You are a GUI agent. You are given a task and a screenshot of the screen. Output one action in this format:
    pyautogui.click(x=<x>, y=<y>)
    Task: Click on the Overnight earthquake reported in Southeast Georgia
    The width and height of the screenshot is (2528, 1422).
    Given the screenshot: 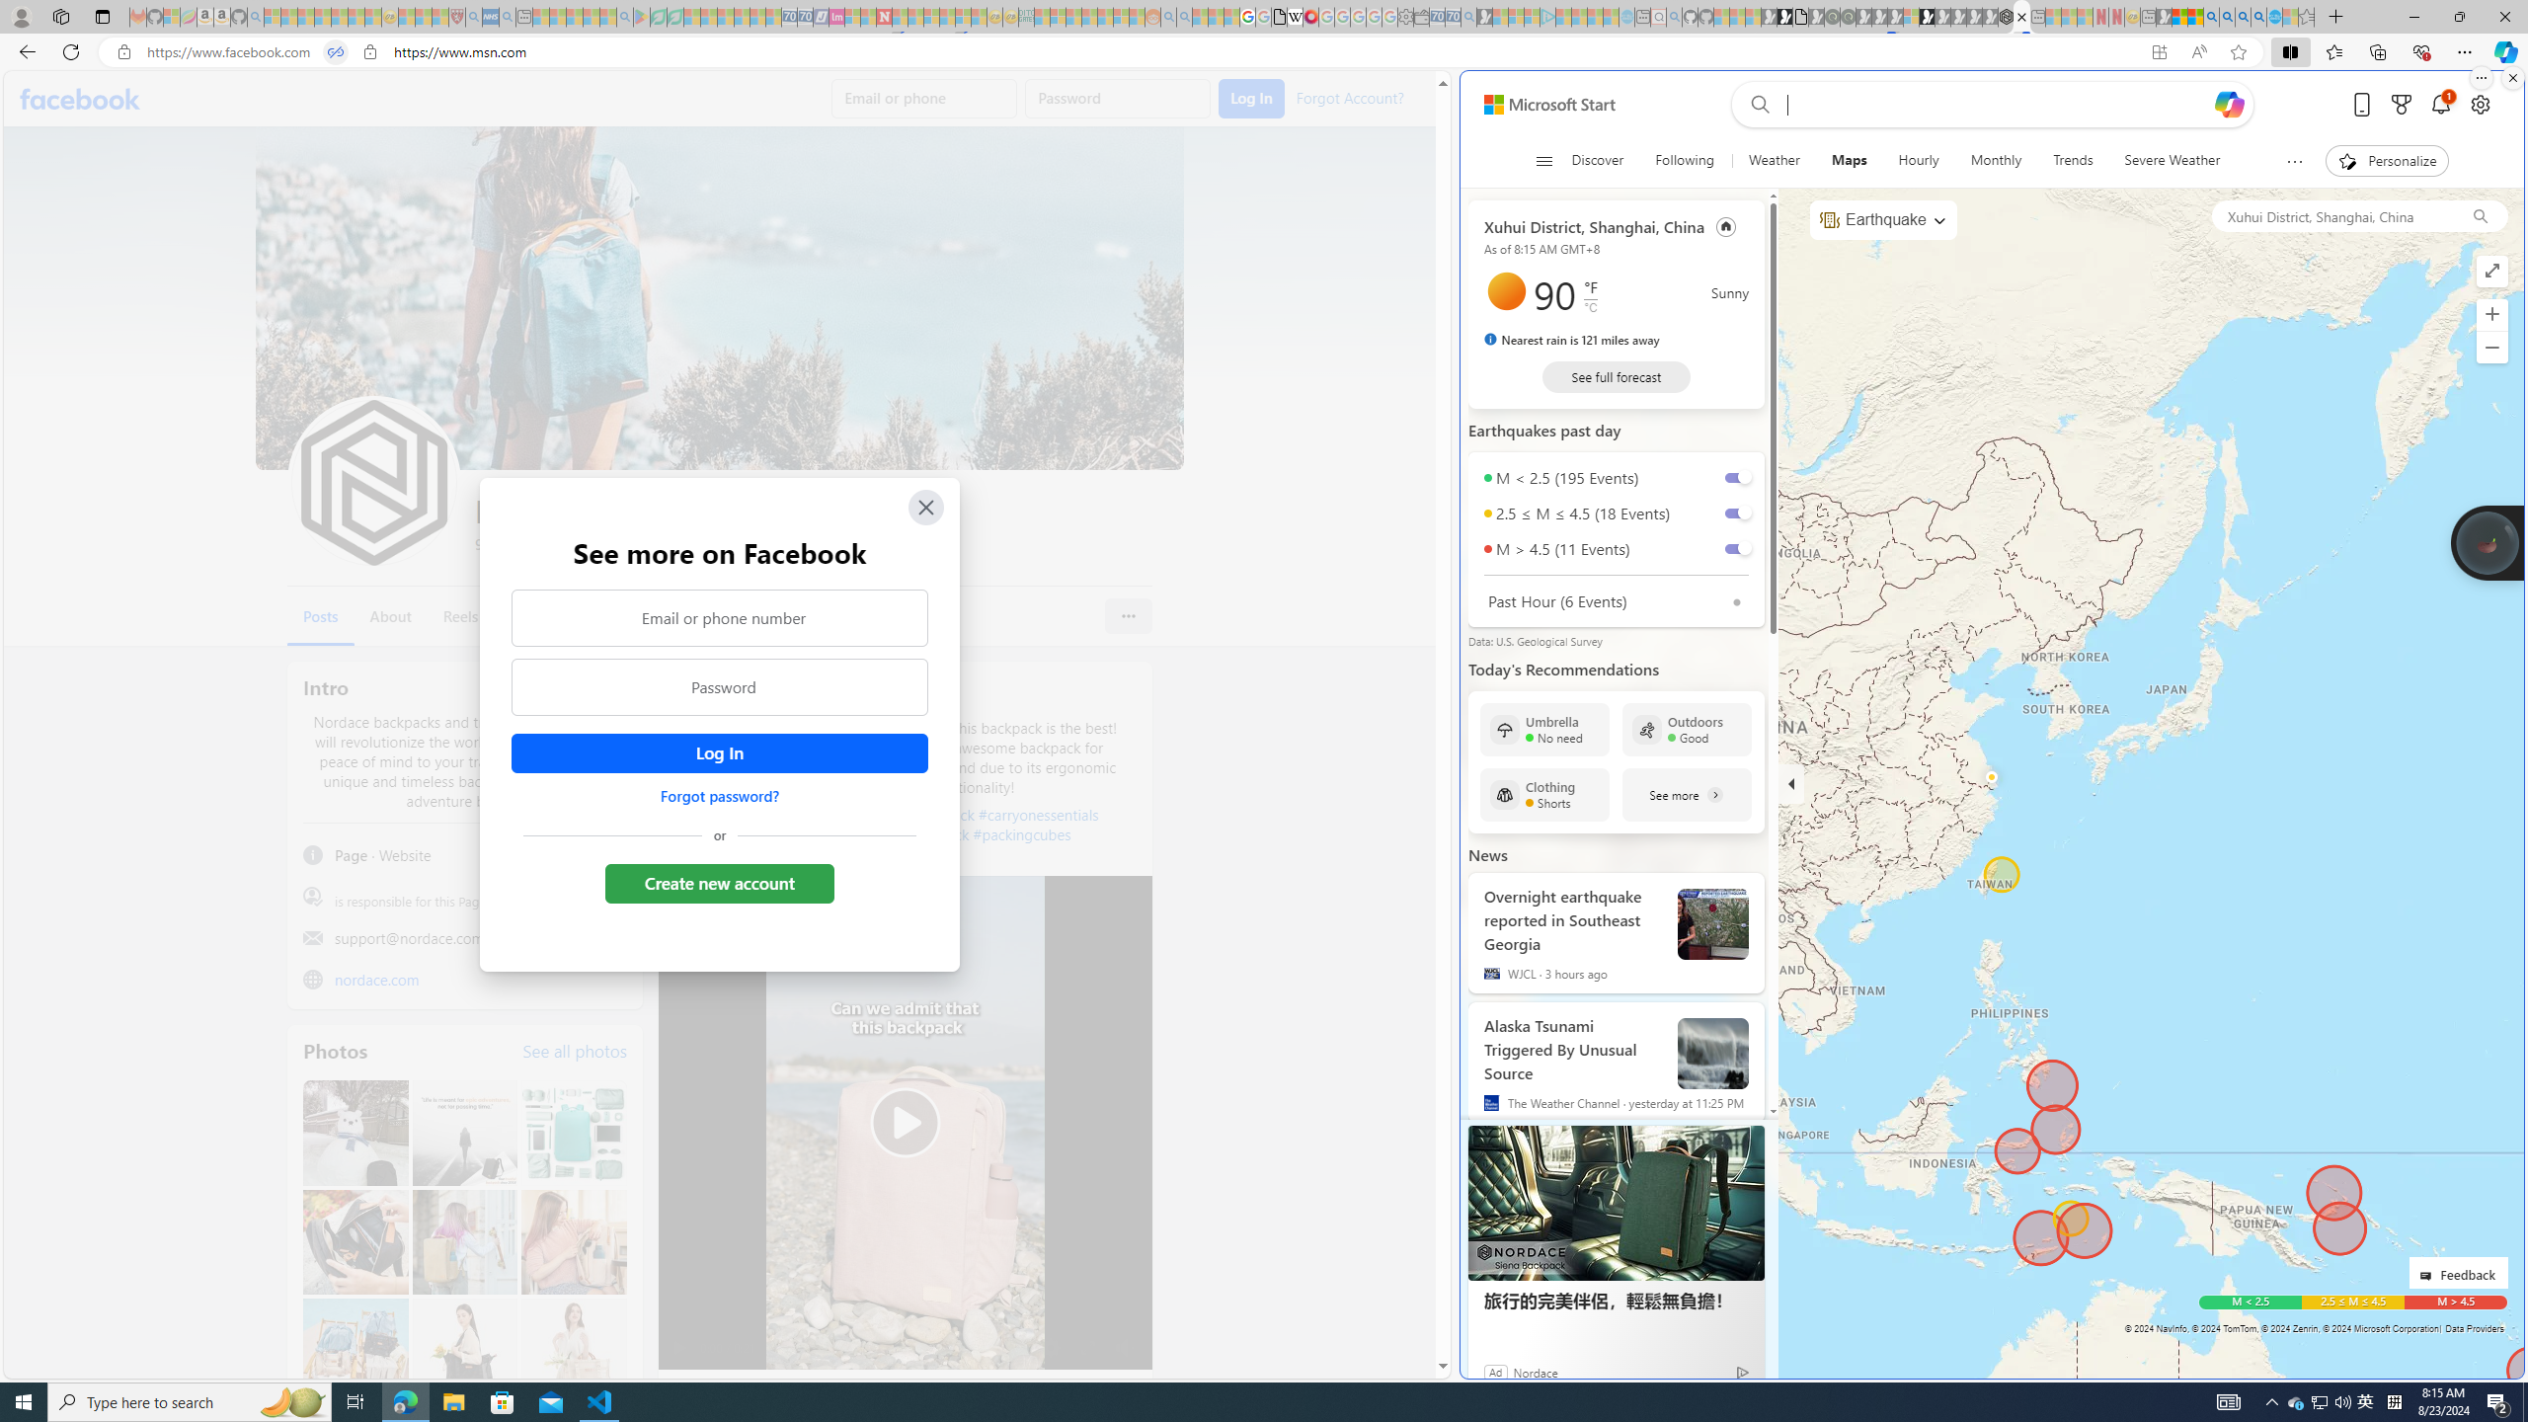 What is the action you would take?
    pyautogui.click(x=1573, y=916)
    